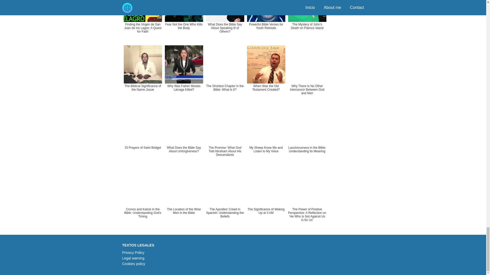 The image size is (490, 275). I want to click on Fear Not the One Who Kills the Body, so click(184, 21).